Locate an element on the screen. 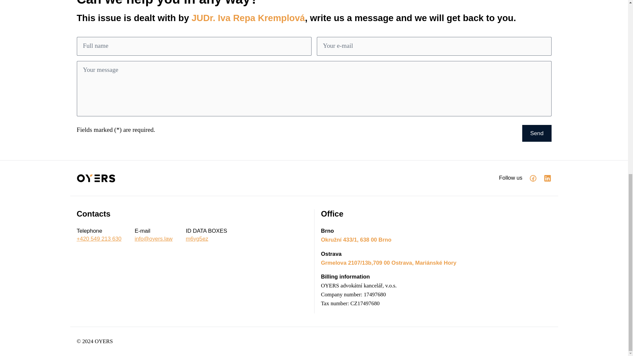  facebook is located at coordinates (206, 234).